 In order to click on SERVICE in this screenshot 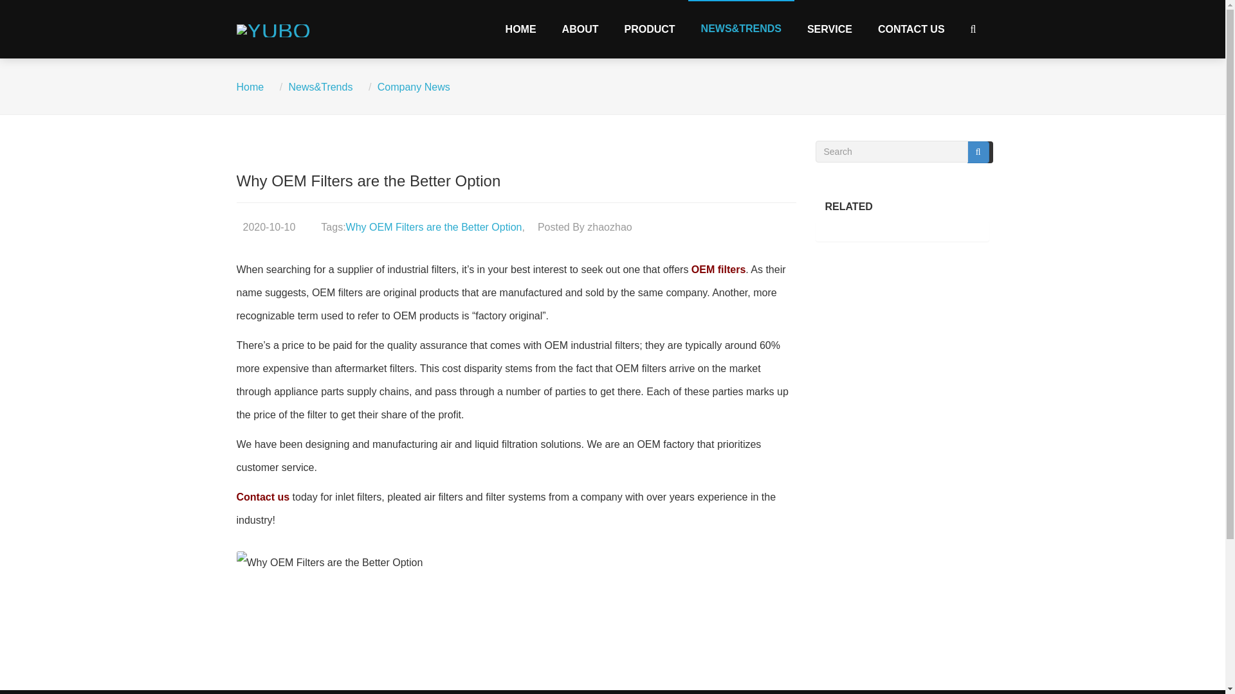, I will do `click(830, 28)`.